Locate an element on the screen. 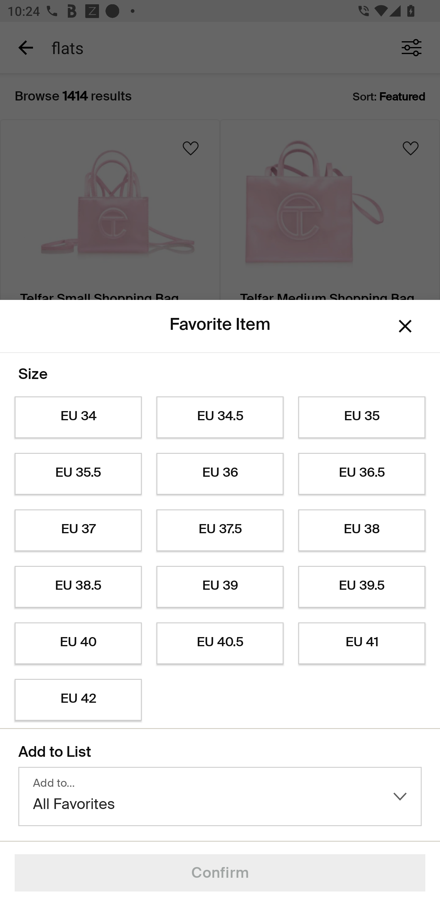  Confirm is located at coordinates (220, 873).